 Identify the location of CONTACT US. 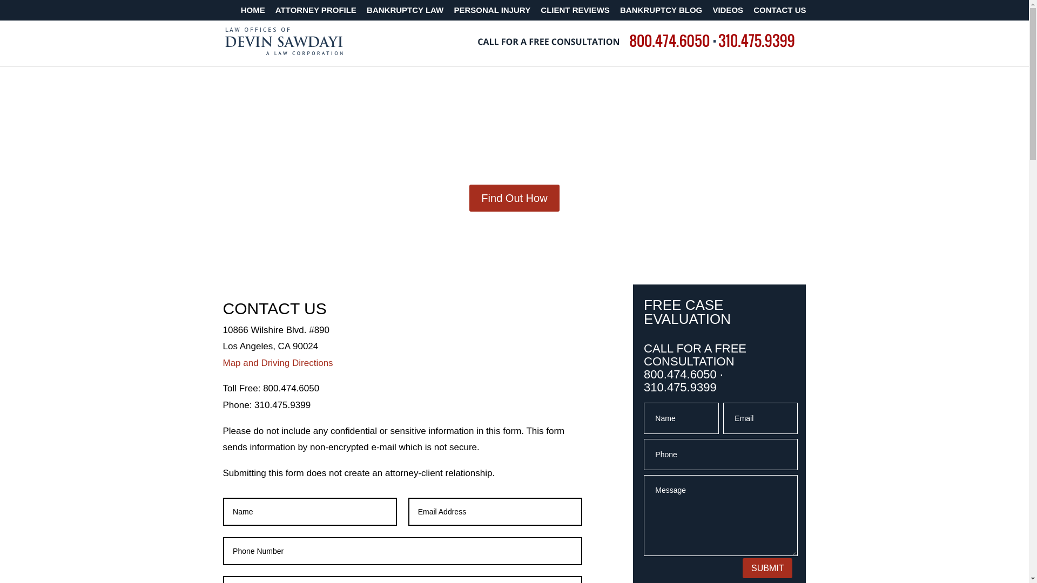
(779, 12).